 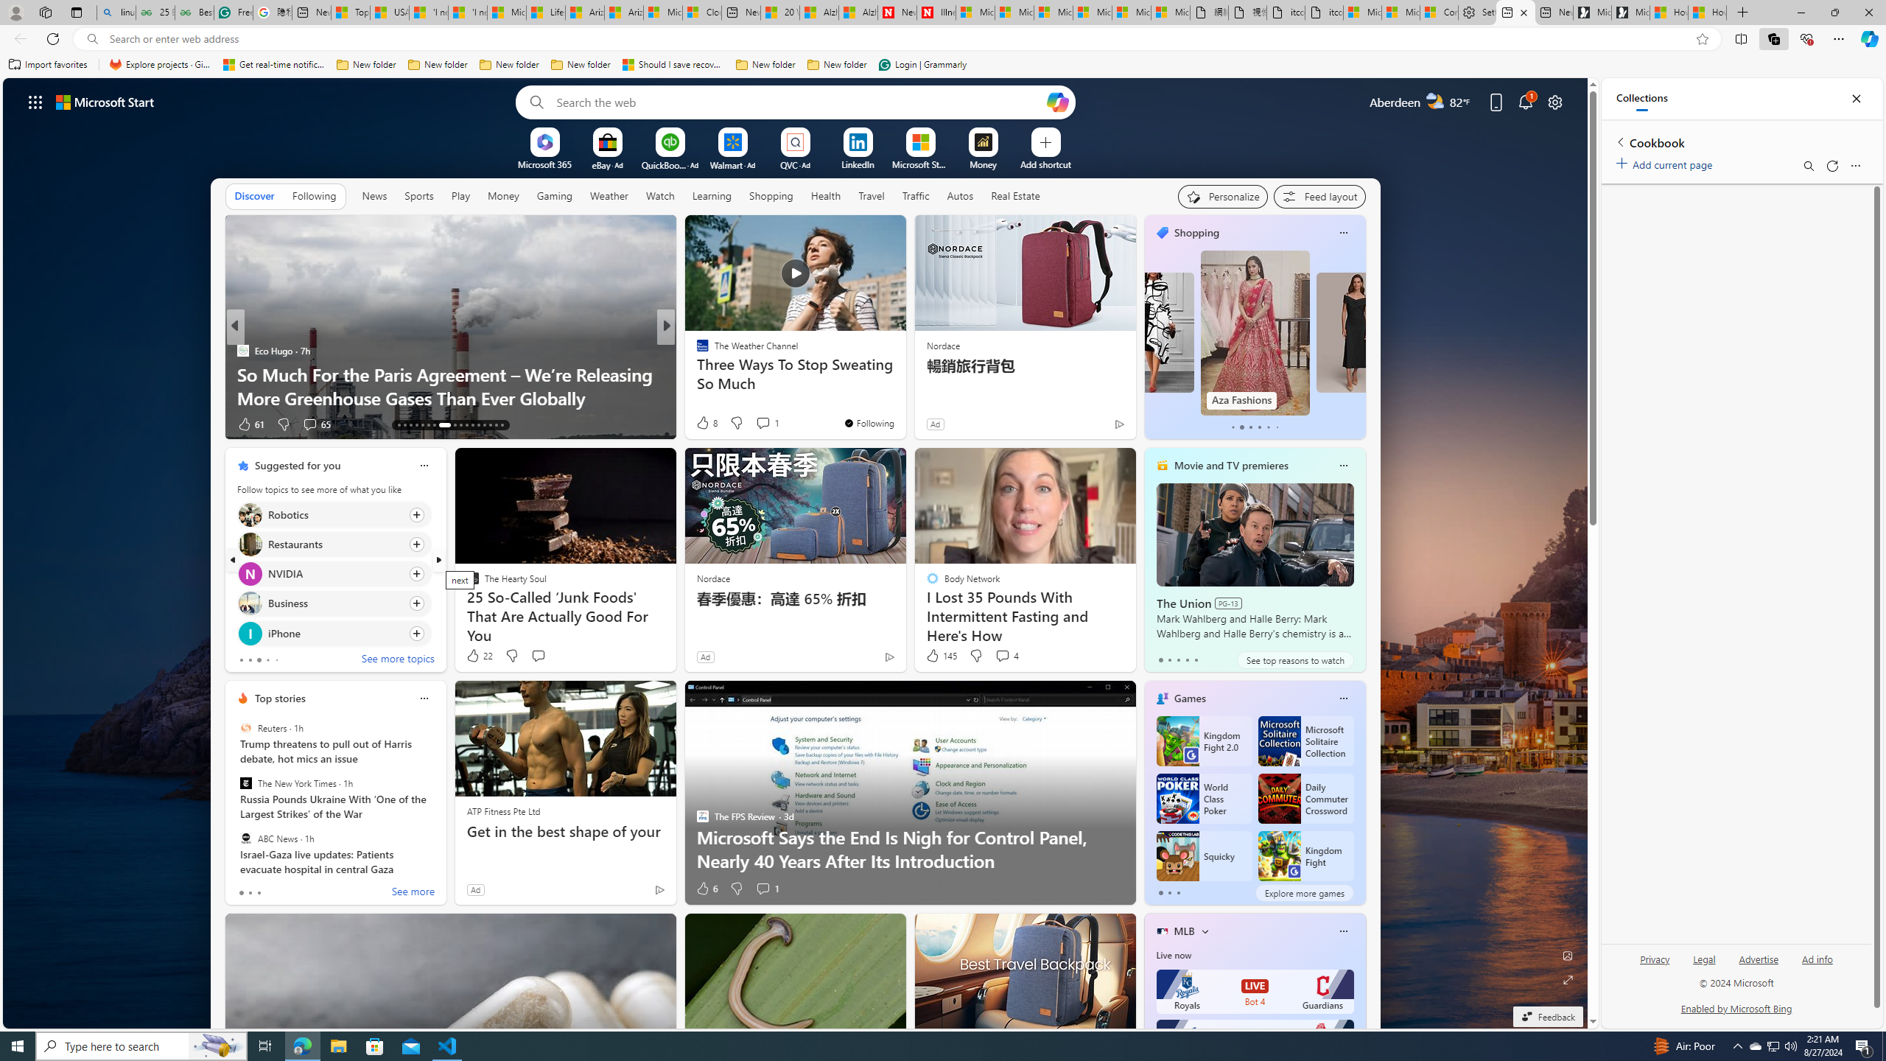 What do you see at coordinates (246, 783) in the screenshot?
I see `The New York Times` at bounding box center [246, 783].